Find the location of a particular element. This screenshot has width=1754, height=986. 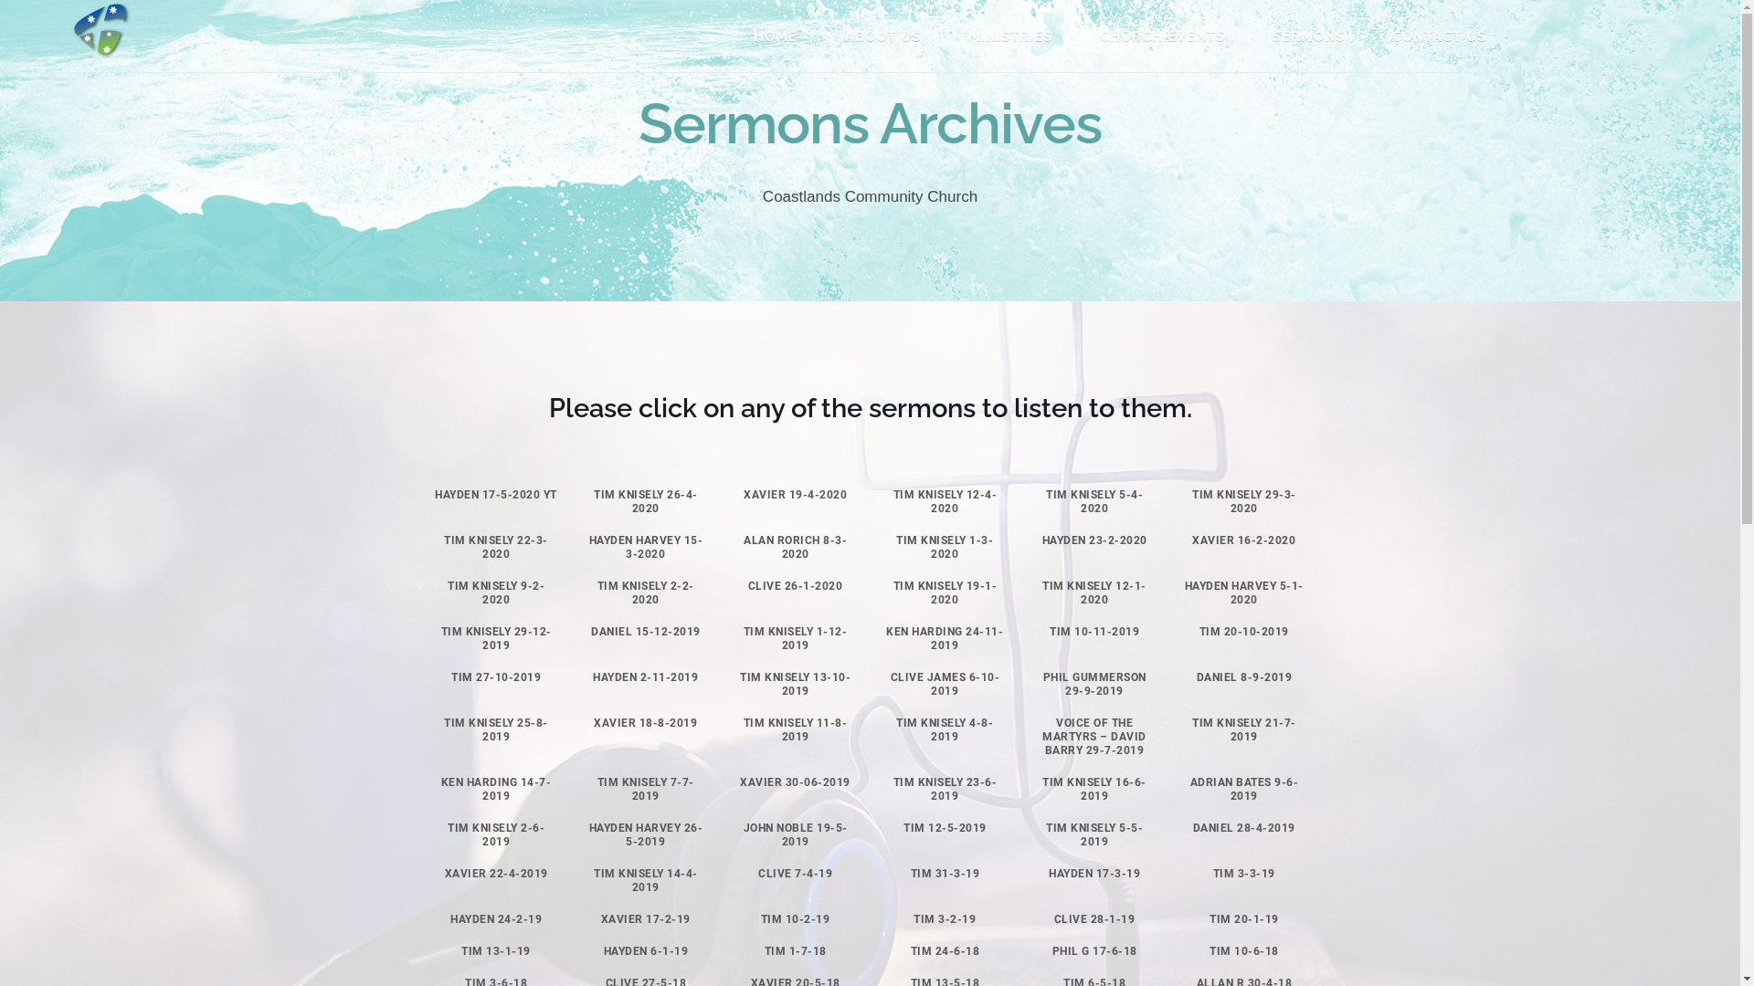

TIM KNISELY 13-10-2019 is located at coordinates (795, 685).